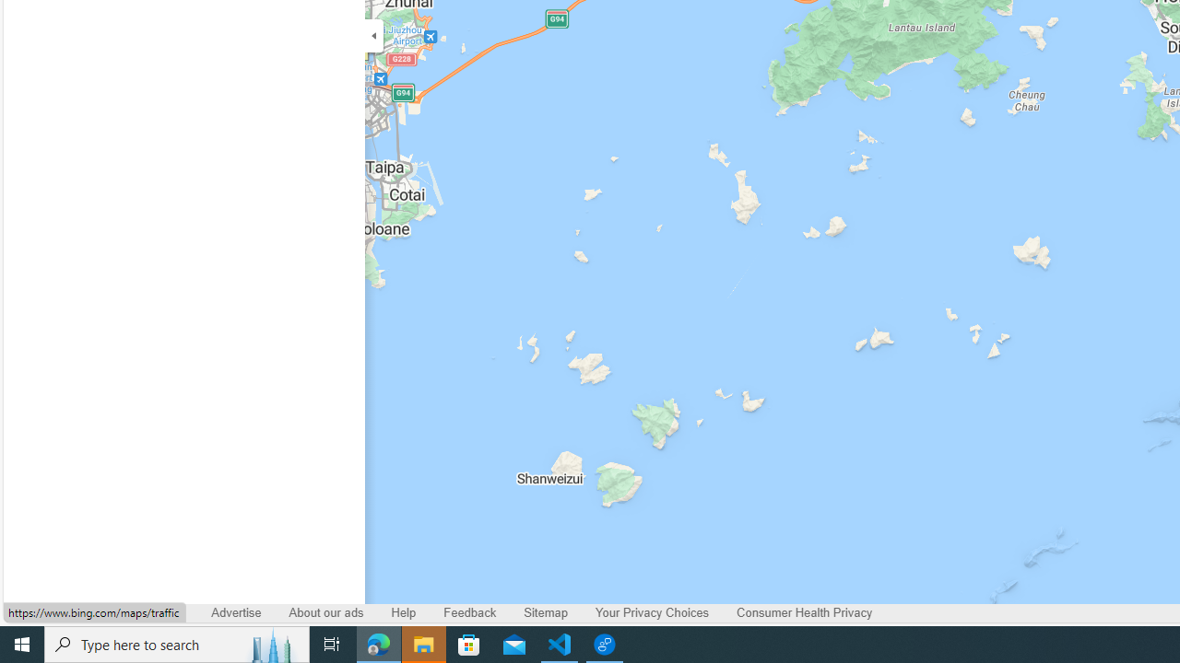 This screenshot has width=1180, height=663. What do you see at coordinates (72, 613) in the screenshot?
I see `Privacy and Cookies` at bounding box center [72, 613].